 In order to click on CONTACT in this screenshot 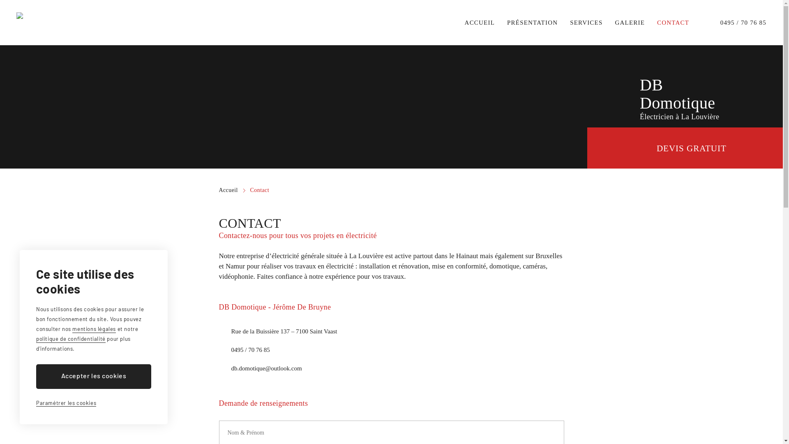, I will do `click(673, 23)`.